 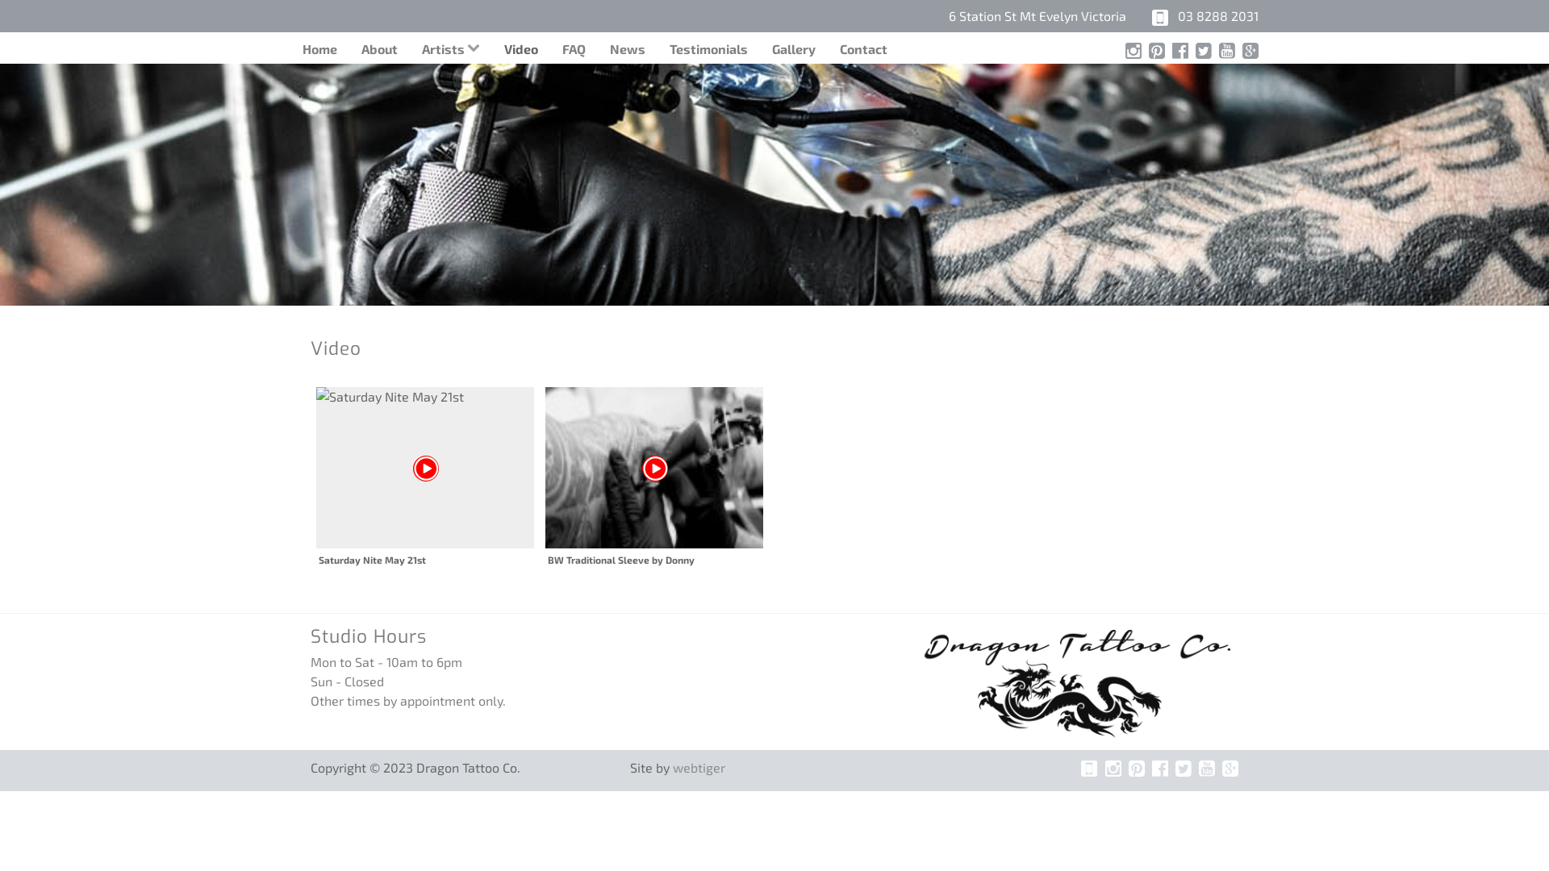 What do you see at coordinates (708, 47) in the screenshot?
I see `Testimonials` at bounding box center [708, 47].